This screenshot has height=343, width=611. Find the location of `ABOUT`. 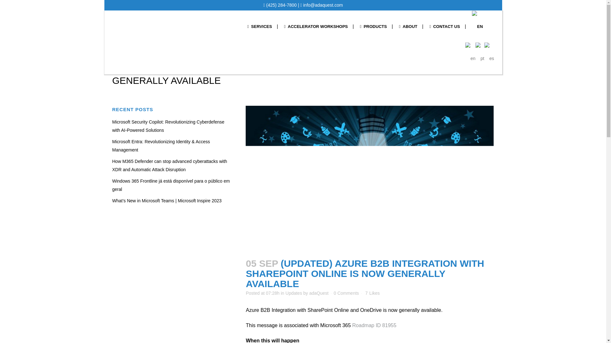

ABOUT is located at coordinates (408, 26).